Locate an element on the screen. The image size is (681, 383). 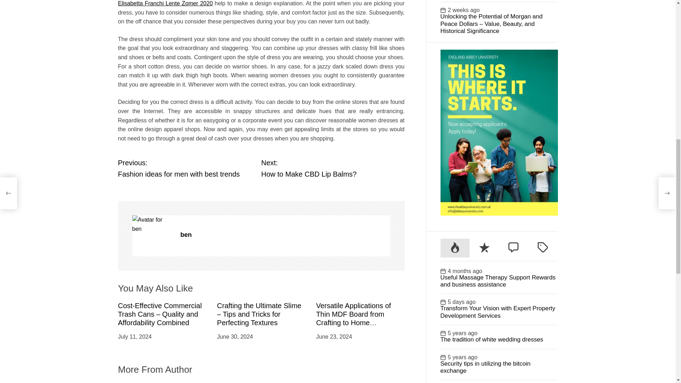
Elisabetta Franchi Lente Zomer 2020 is located at coordinates (165, 4).